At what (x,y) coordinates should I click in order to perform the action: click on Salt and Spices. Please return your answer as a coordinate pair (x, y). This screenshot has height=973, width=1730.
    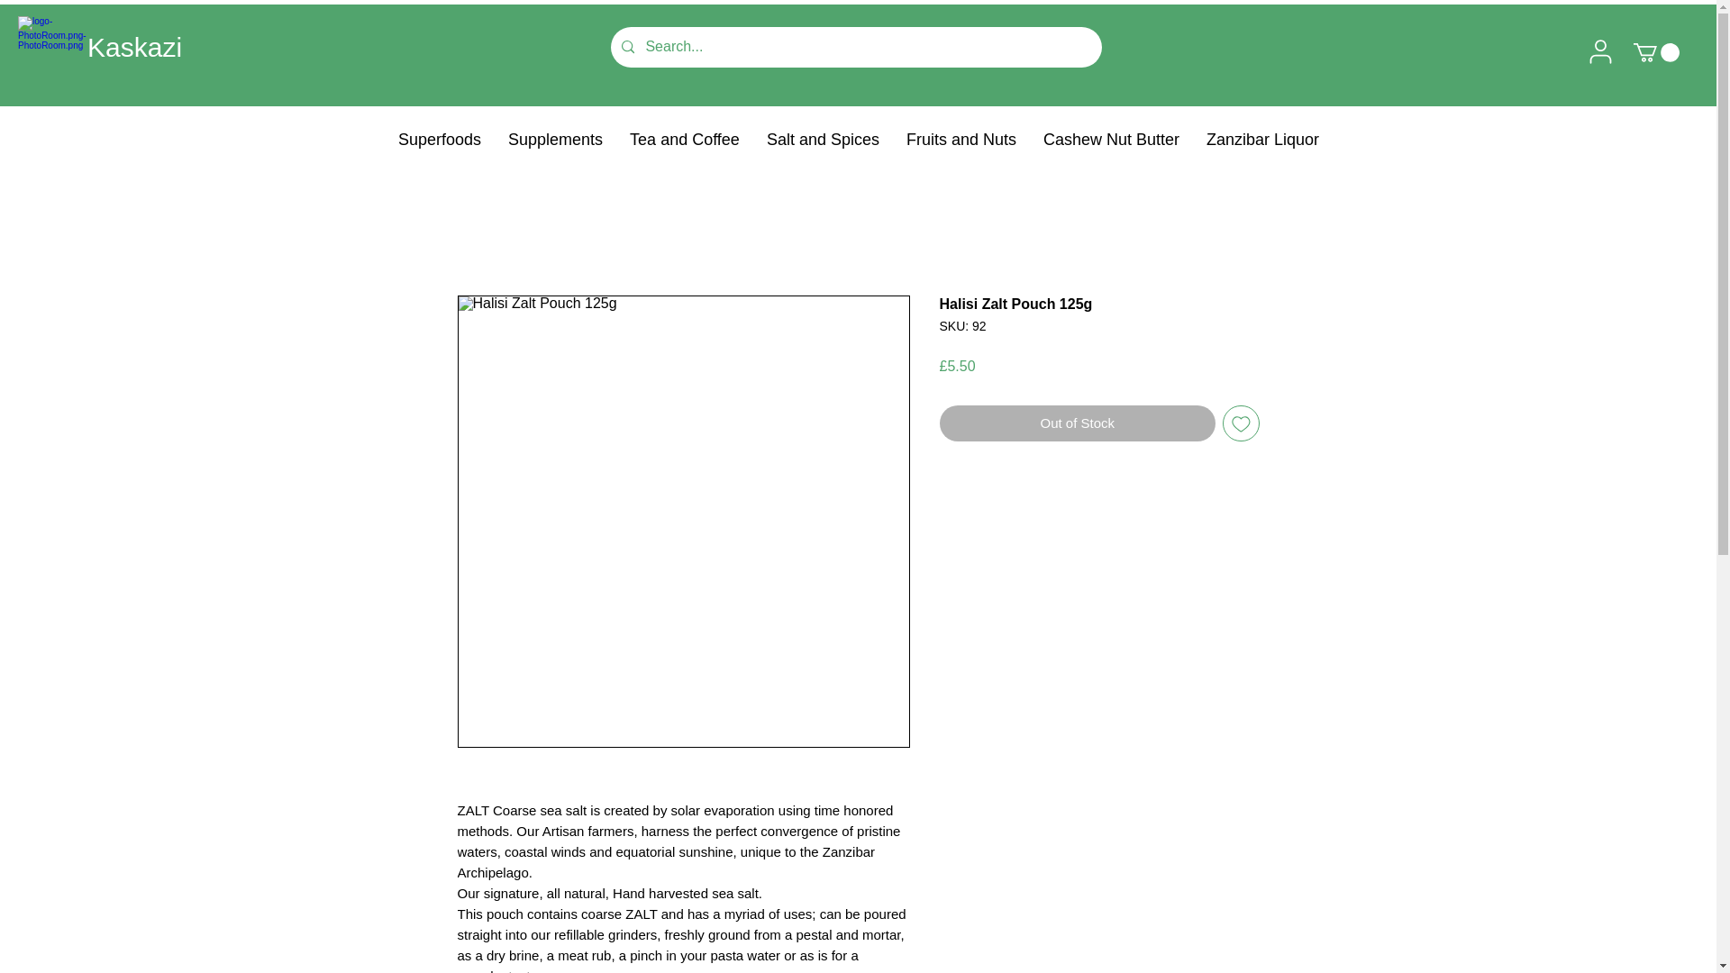
    Looking at the image, I should click on (822, 139).